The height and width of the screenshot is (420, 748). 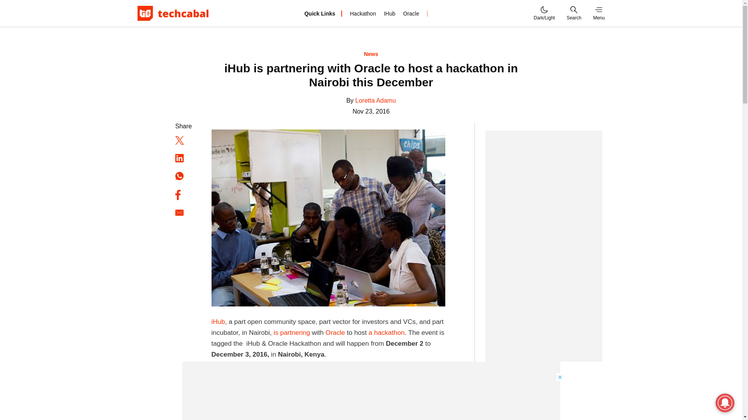 I want to click on IHub, so click(x=390, y=13).